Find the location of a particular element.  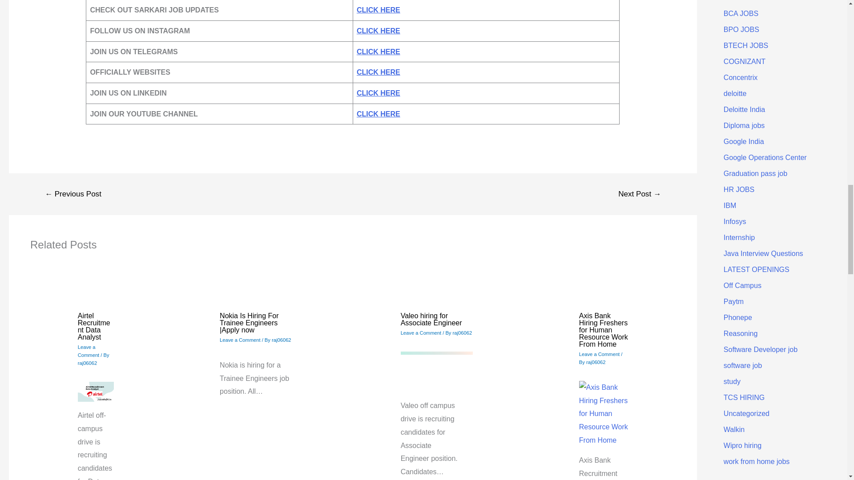

CLICK HERE is located at coordinates (379, 10).